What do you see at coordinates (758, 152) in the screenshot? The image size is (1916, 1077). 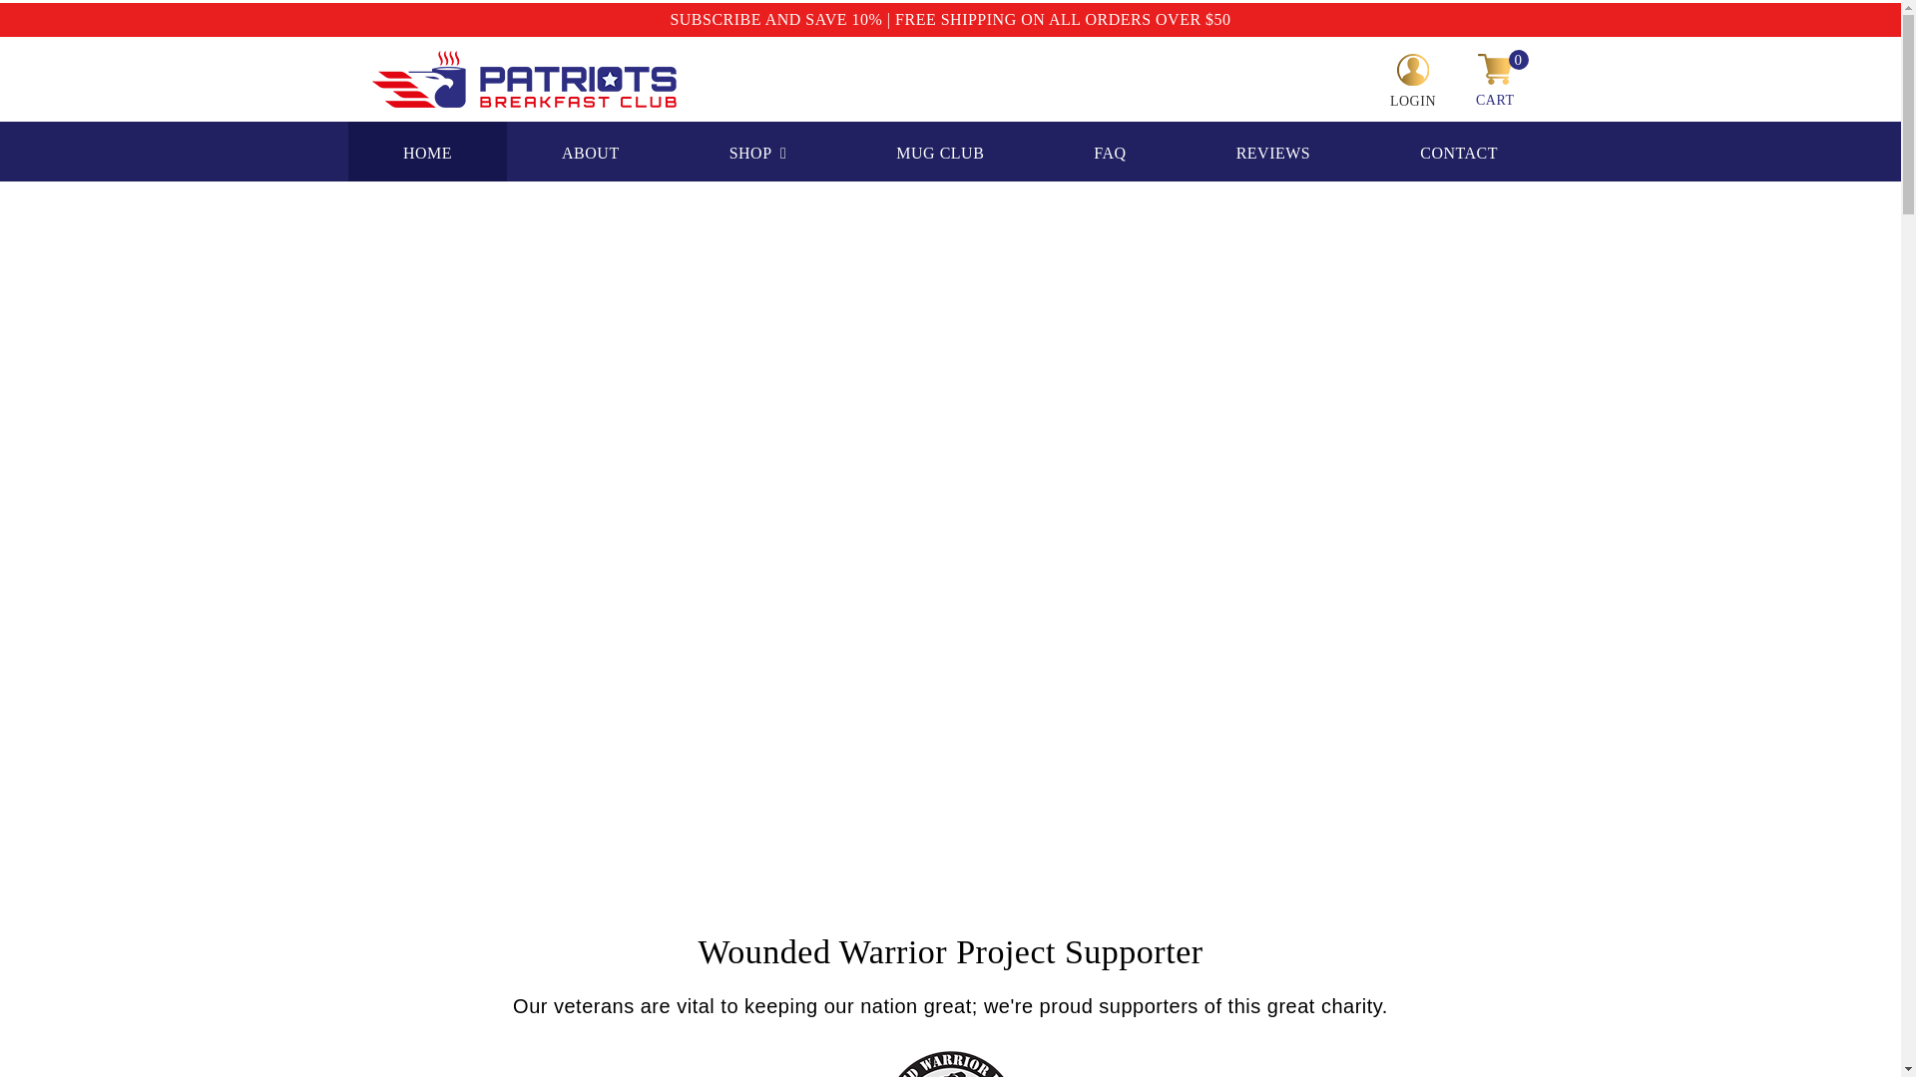 I see `SHOP  ` at bounding box center [758, 152].